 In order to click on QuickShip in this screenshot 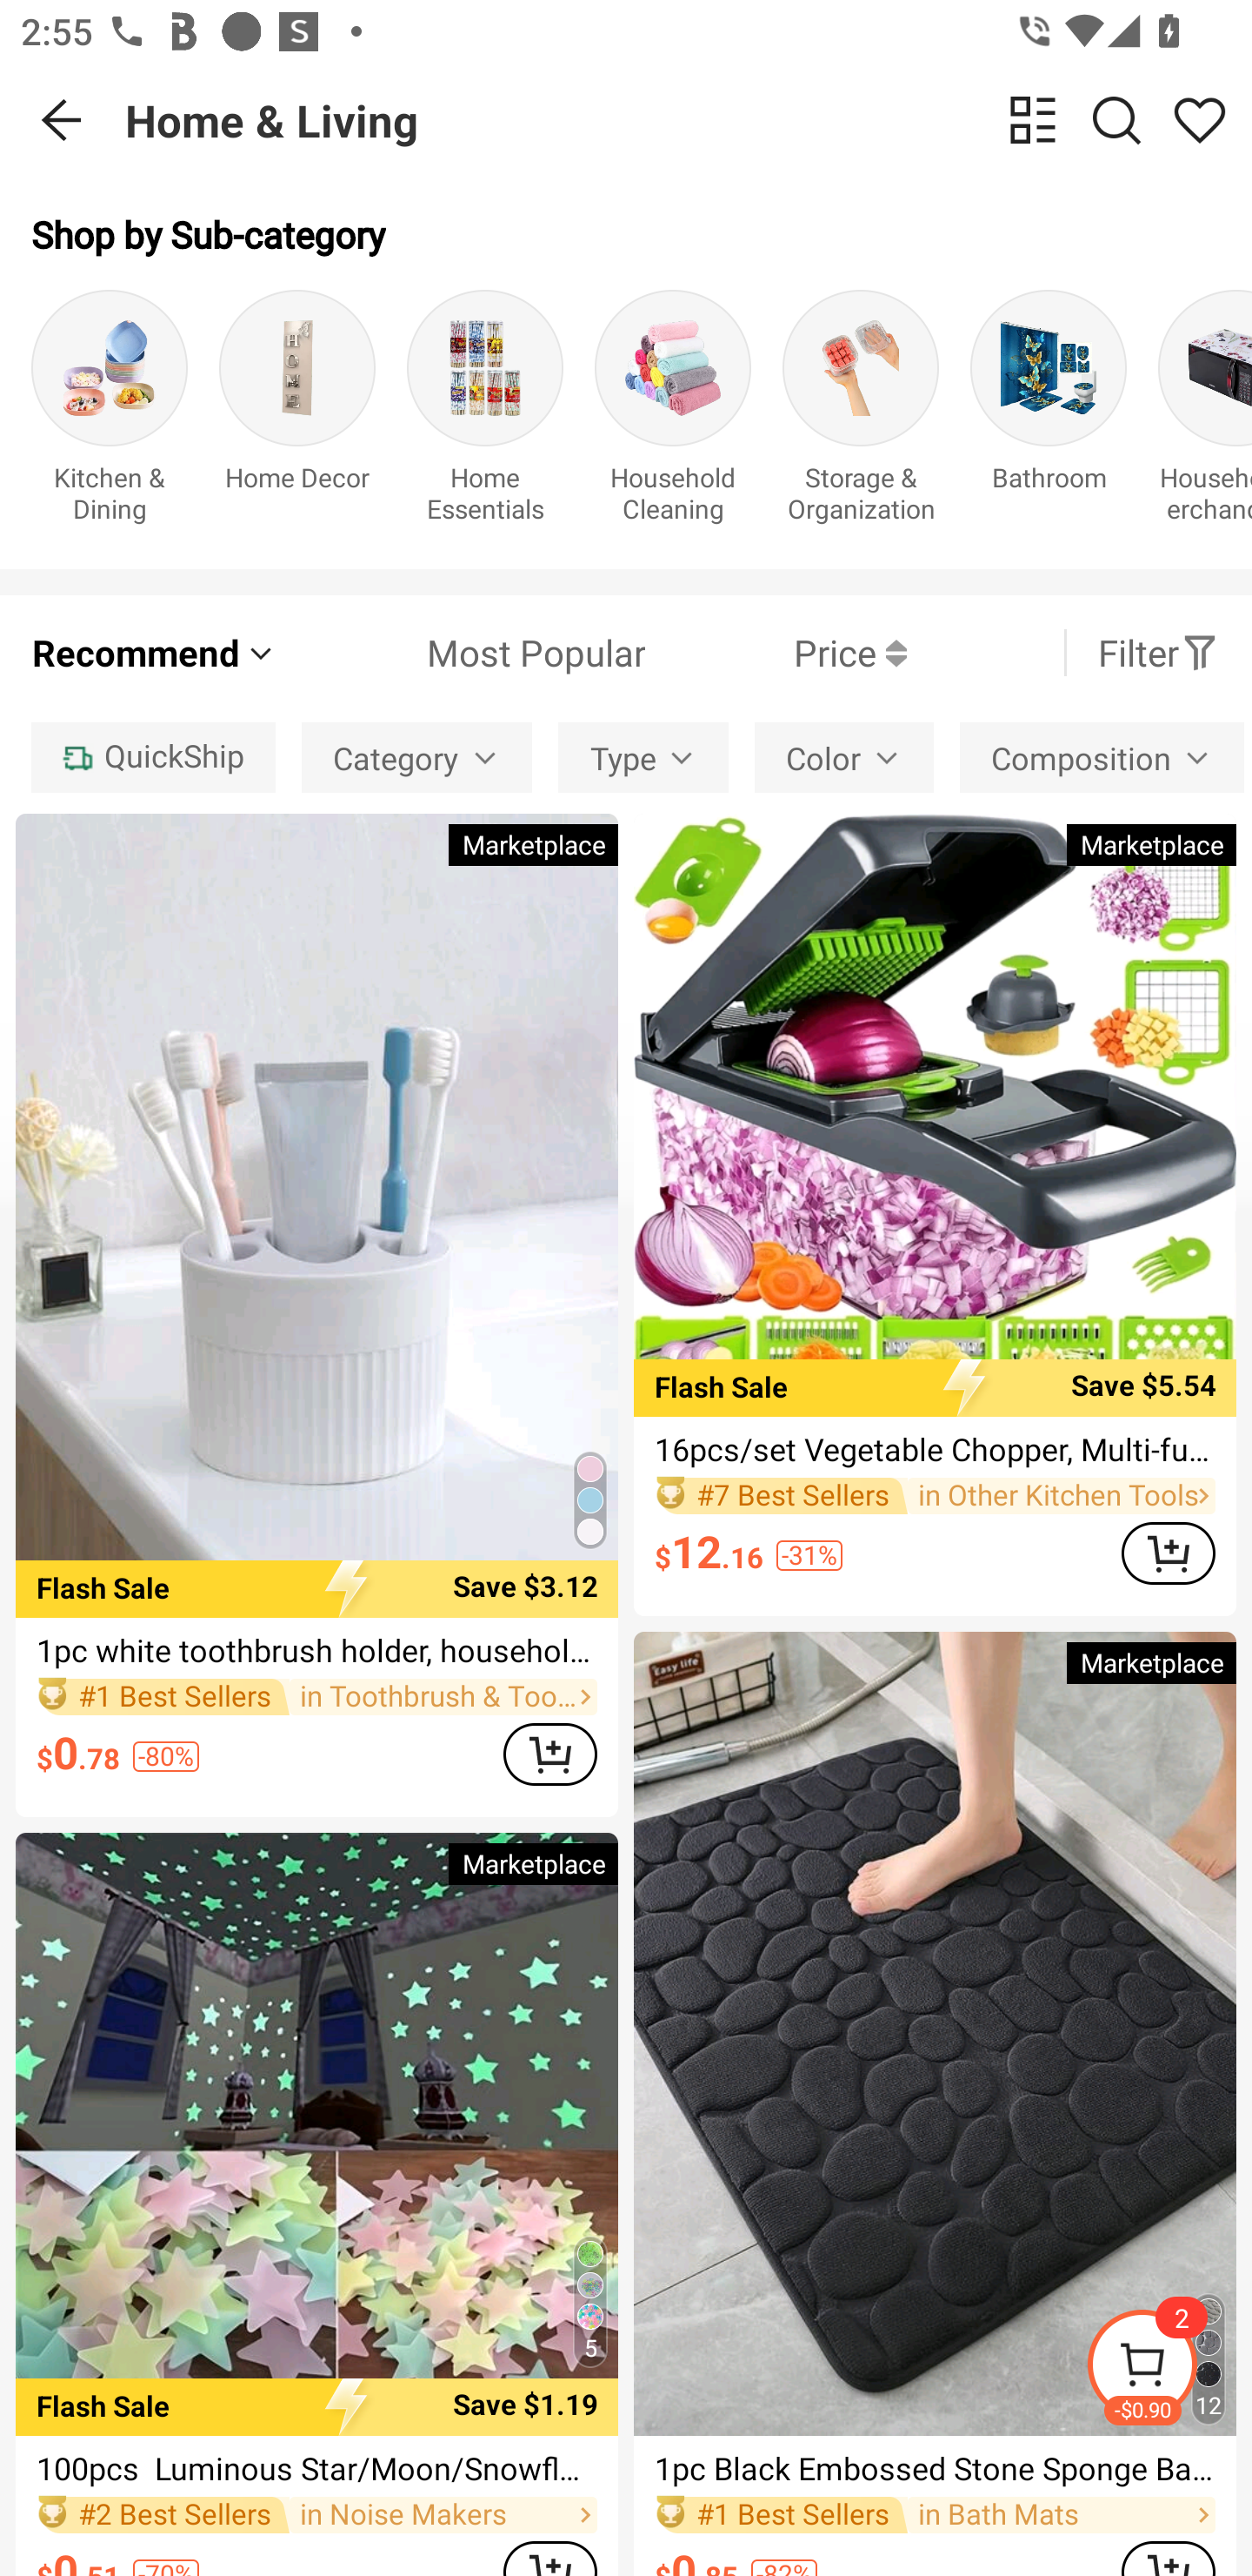, I will do `click(153, 757)`.